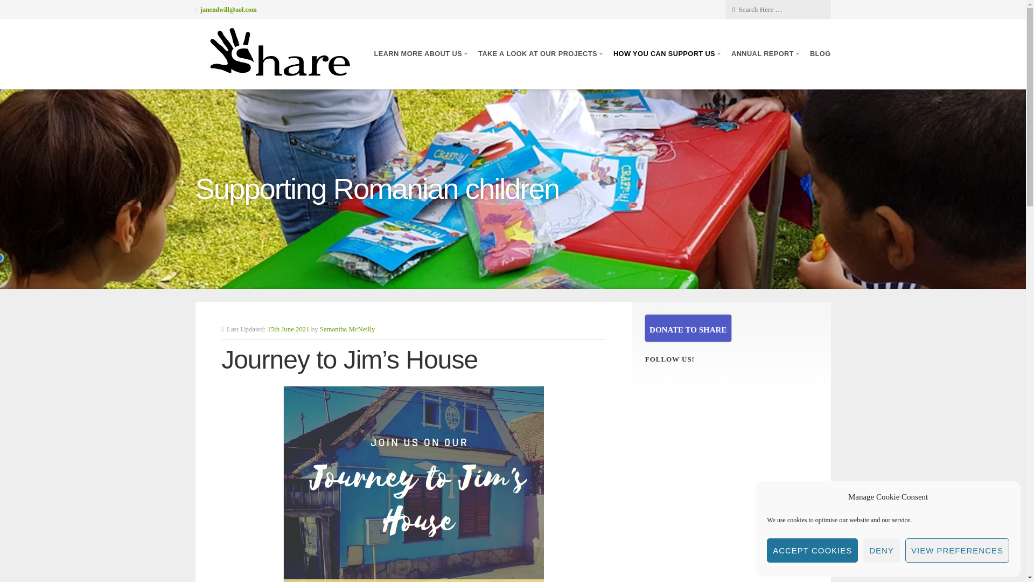  I want to click on TAKE A LOOK AT OUR PROJECTS, so click(539, 54).